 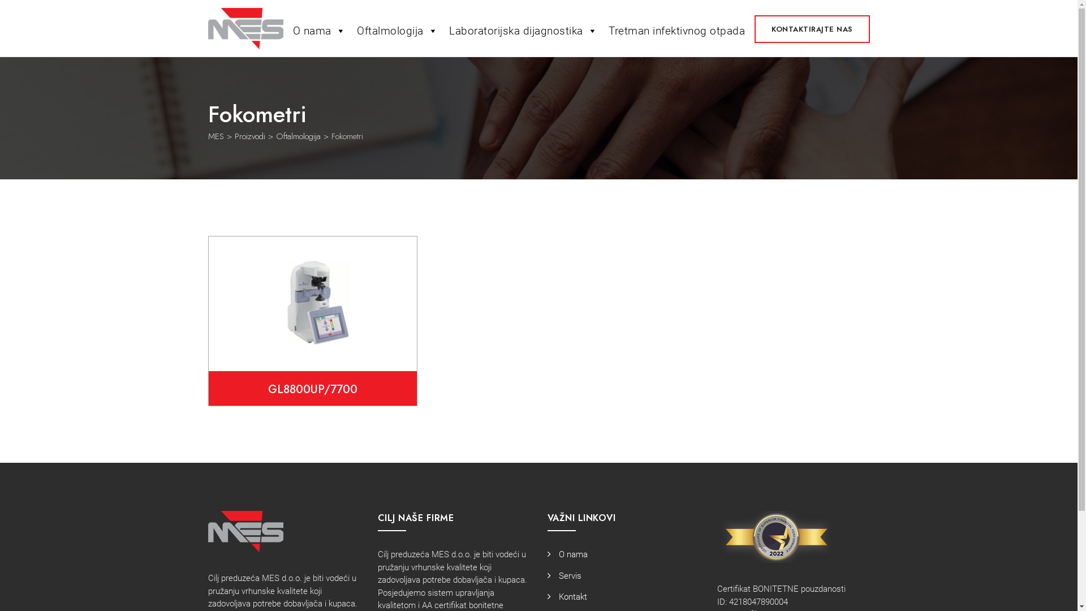 I want to click on KONTAKTIRAJTE NAS, so click(x=812, y=29).